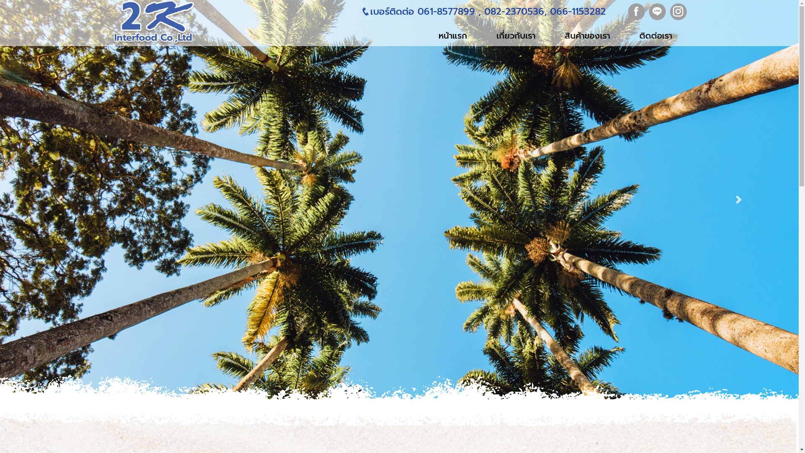 The height and width of the screenshot is (453, 805). I want to click on Previous, so click(60, 200).